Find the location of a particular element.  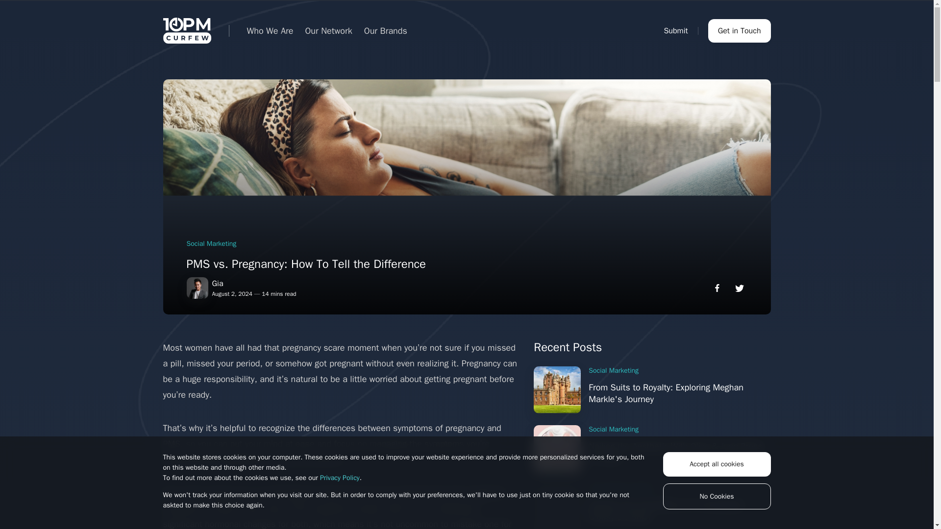

Social Marketing is located at coordinates (614, 429).